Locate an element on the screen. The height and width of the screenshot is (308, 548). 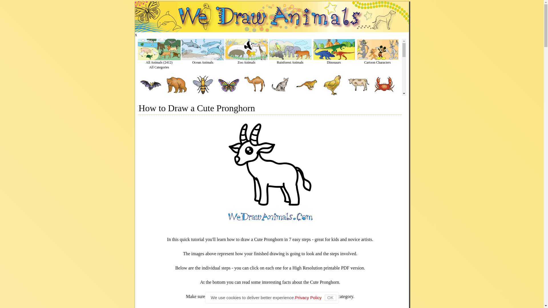
Dolphin is located at coordinates (202, 133).